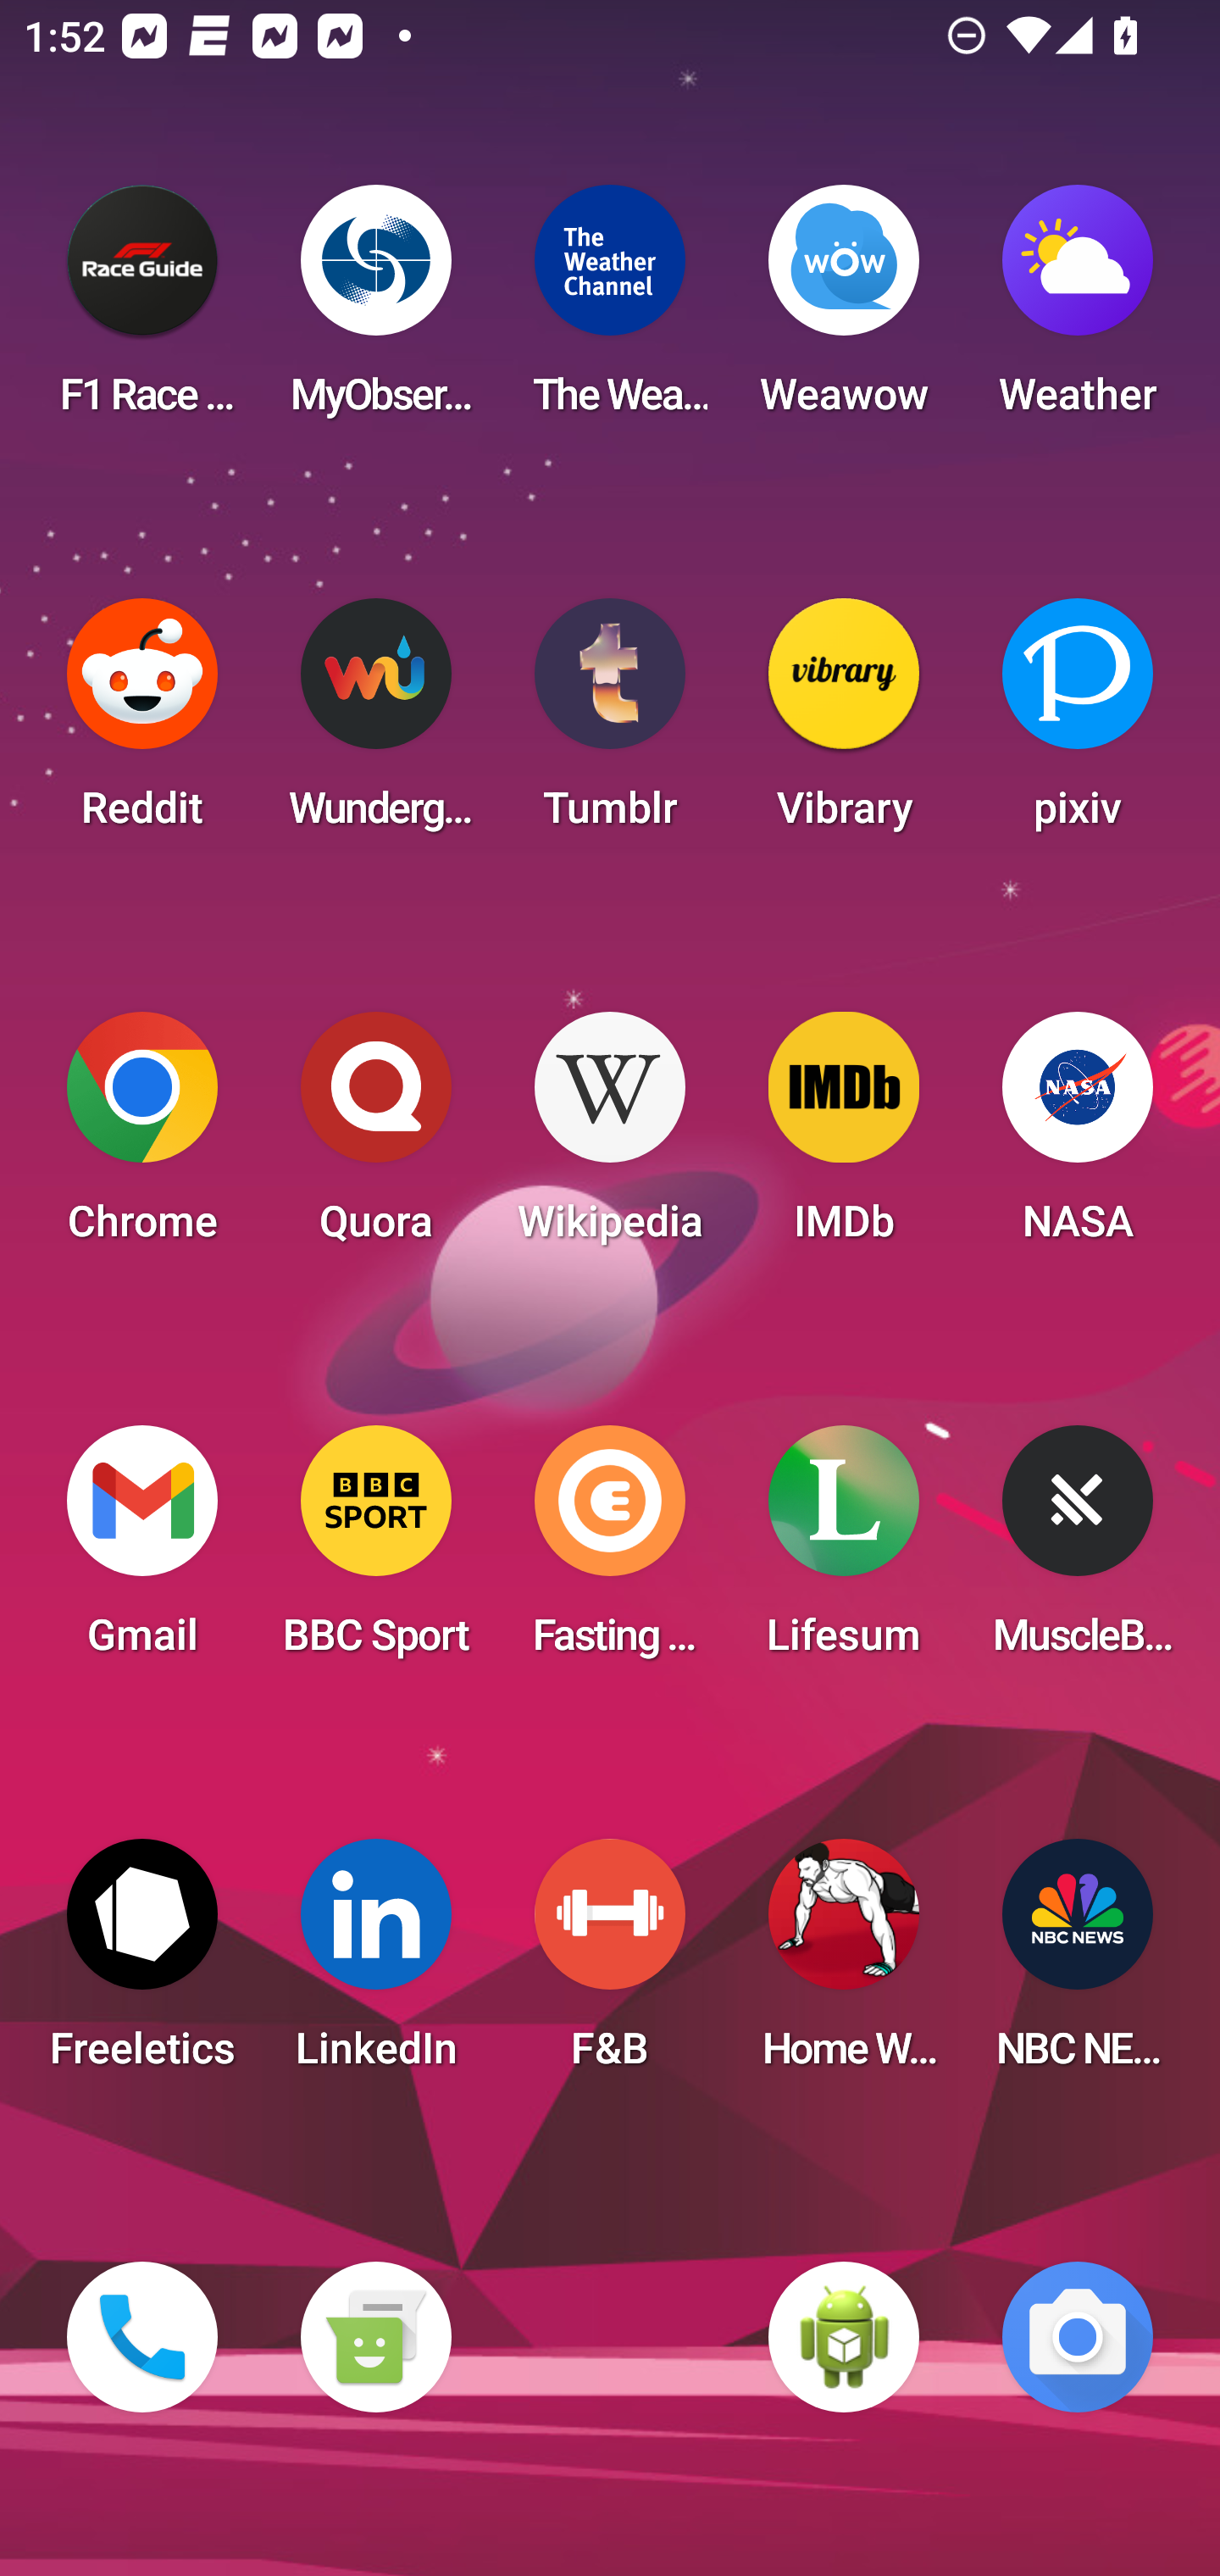  What do you see at coordinates (1078, 2337) in the screenshot?
I see `Camera` at bounding box center [1078, 2337].